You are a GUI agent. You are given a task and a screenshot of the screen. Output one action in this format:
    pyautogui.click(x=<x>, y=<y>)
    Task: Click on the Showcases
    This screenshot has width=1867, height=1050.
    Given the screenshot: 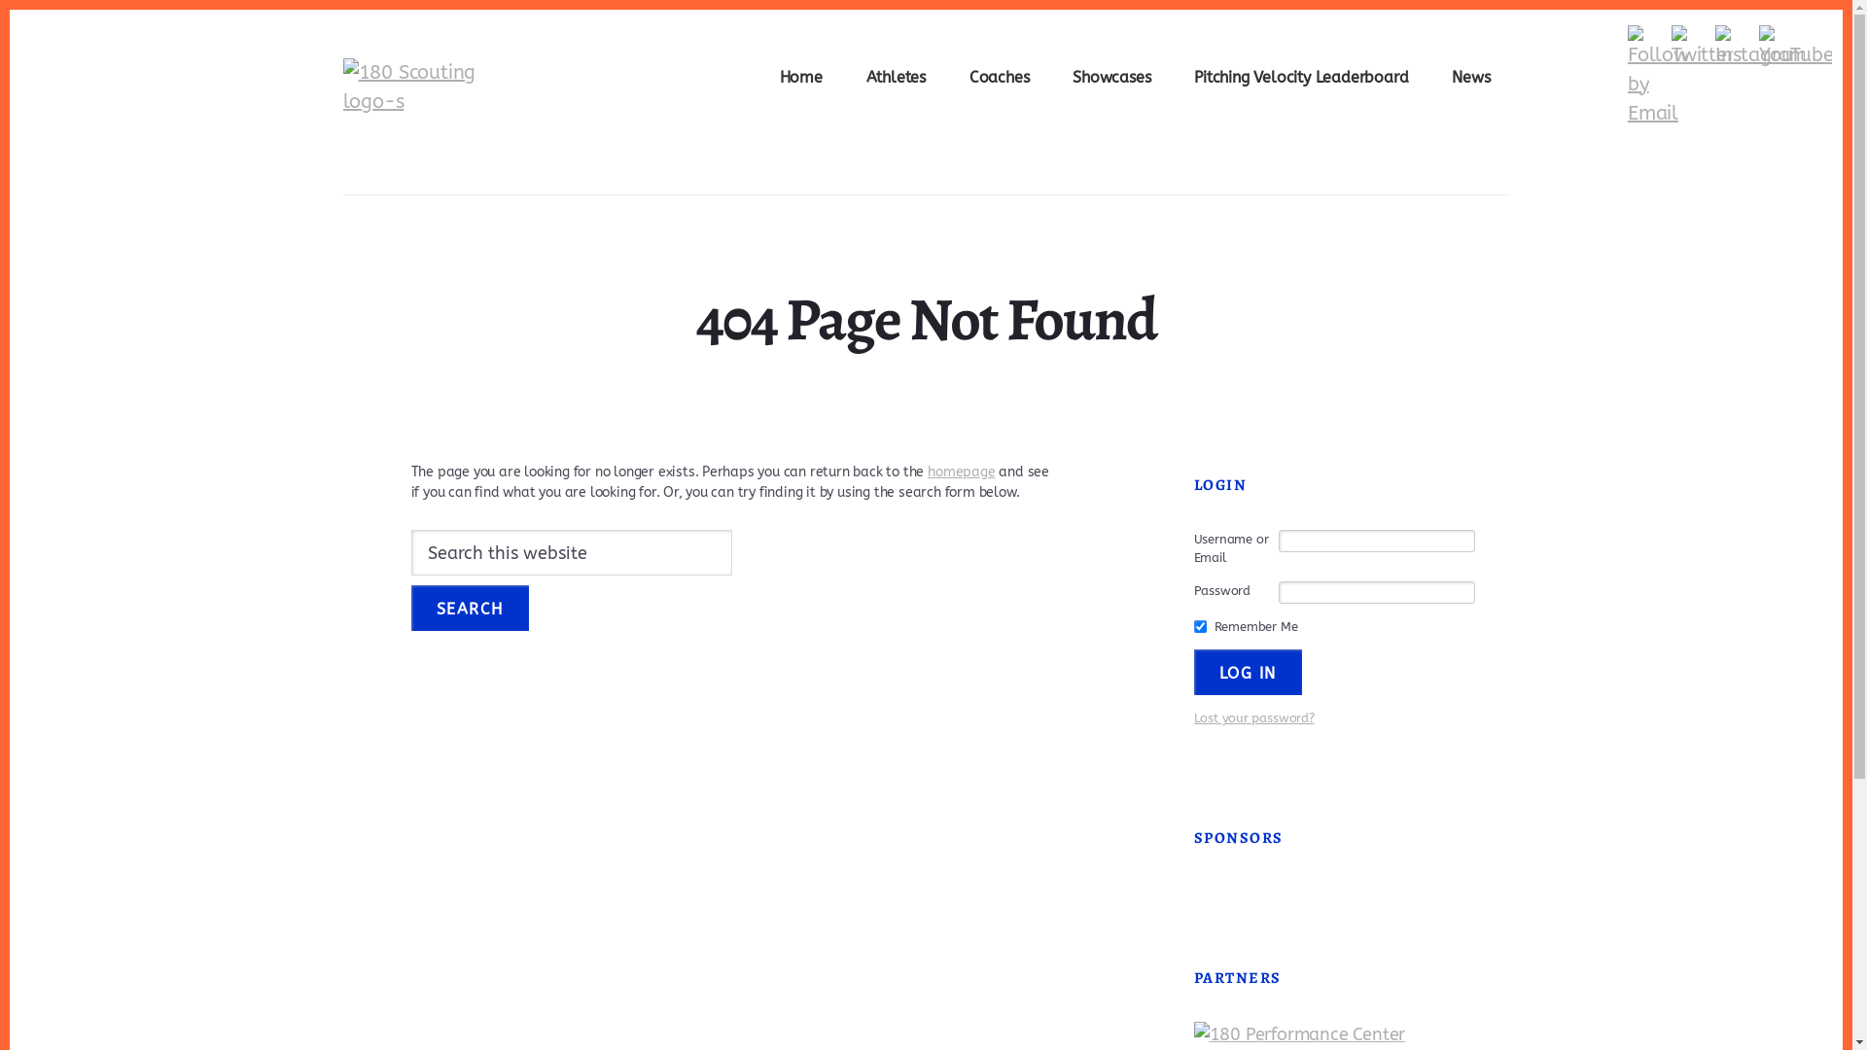 What is the action you would take?
    pyautogui.click(x=1111, y=80)
    